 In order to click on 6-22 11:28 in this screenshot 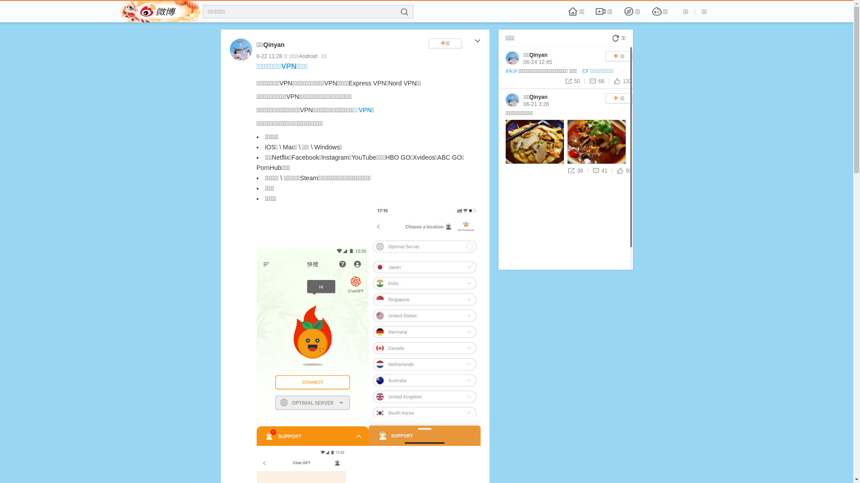, I will do `click(269, 56)`.